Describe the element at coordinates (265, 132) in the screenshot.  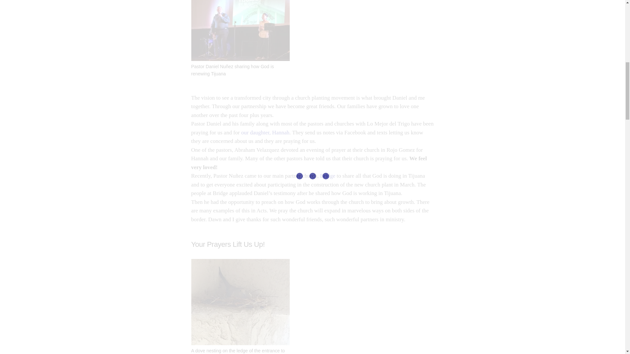
I see `our daughter, Hannah` at that location.